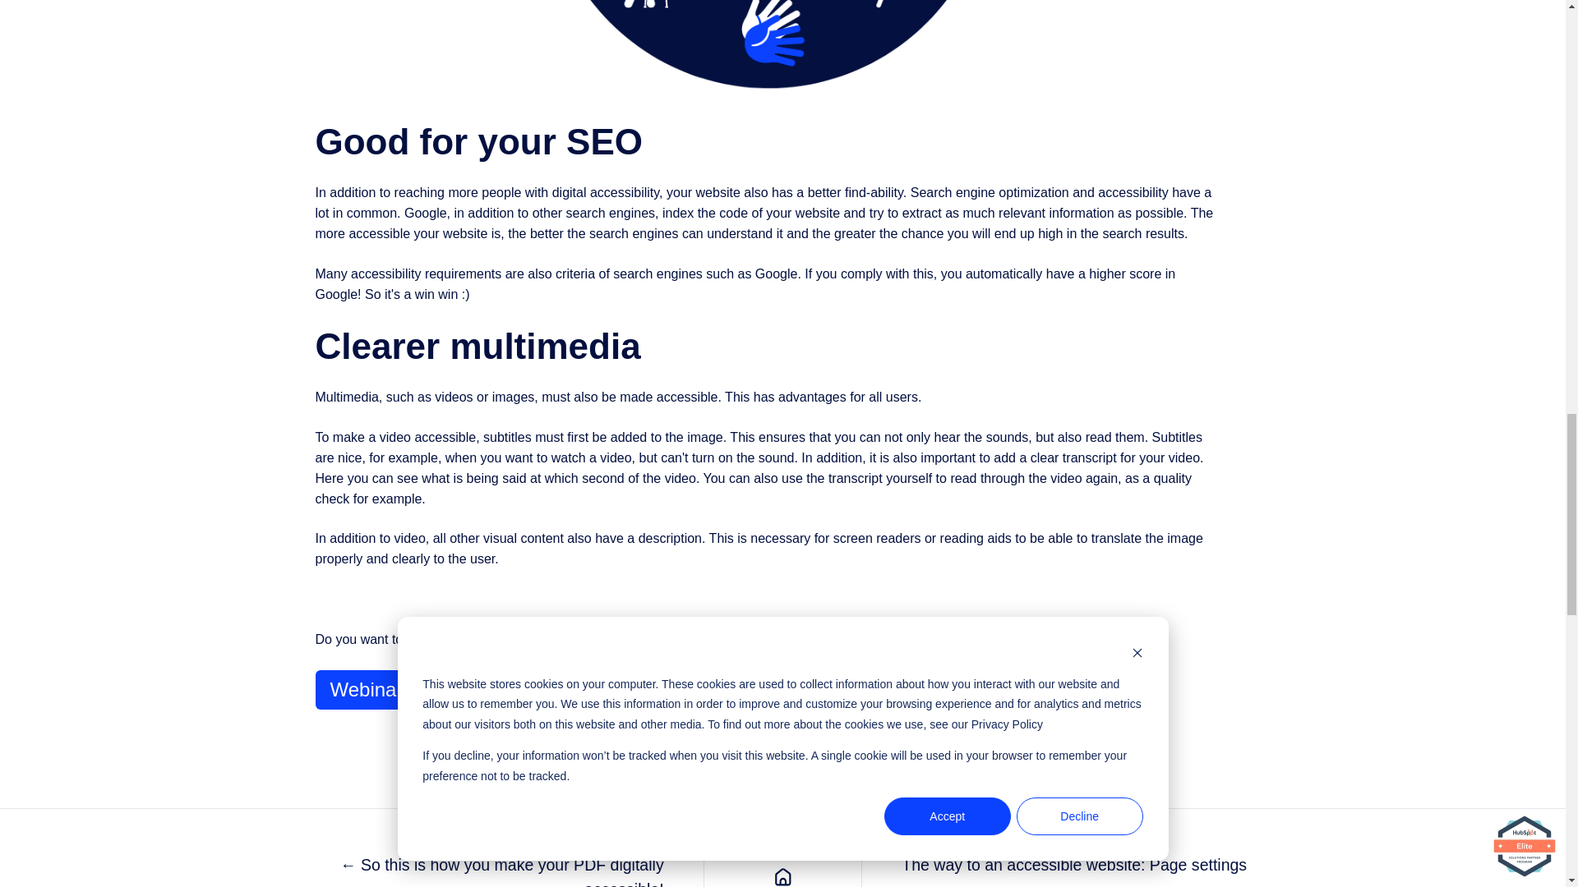 Image resolution: width=1578 pixels, height=887 pixels. What do you see at coordinates (450, 690) in the screenshot?
I see `Webinar digital accessibility` at bounding box center [450, 690].